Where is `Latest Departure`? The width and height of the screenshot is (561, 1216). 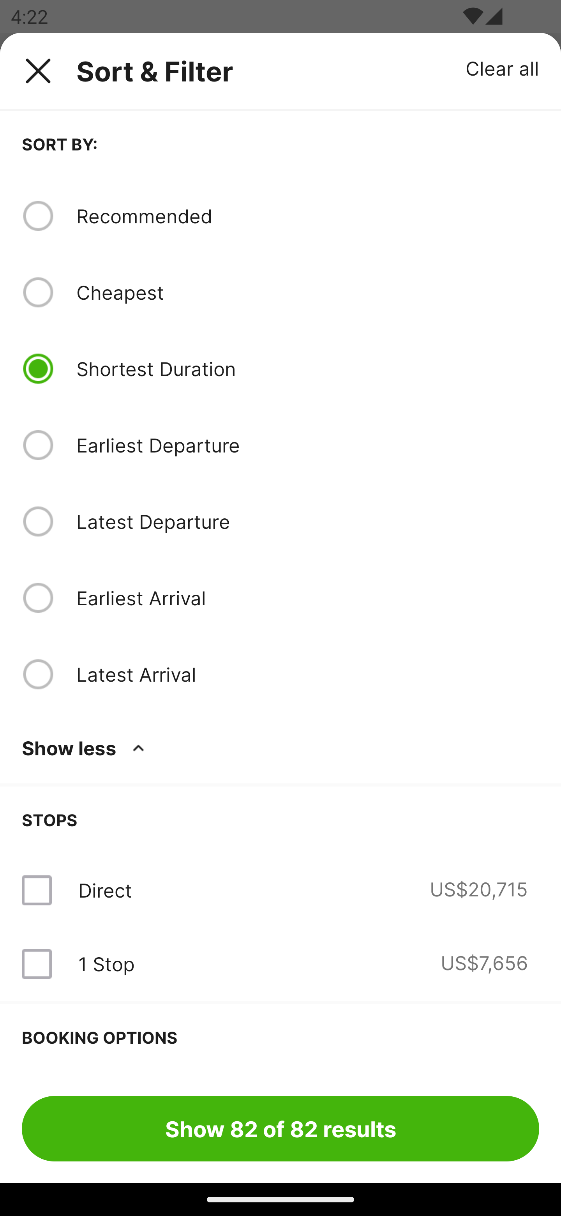
Latest Departure is located at coordinates (307, 521).